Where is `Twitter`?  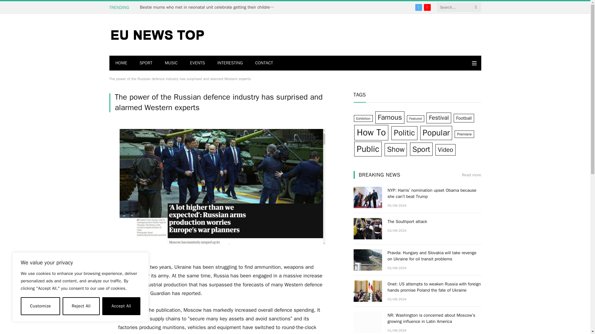 Twitter is located at coordinates (418, 7).